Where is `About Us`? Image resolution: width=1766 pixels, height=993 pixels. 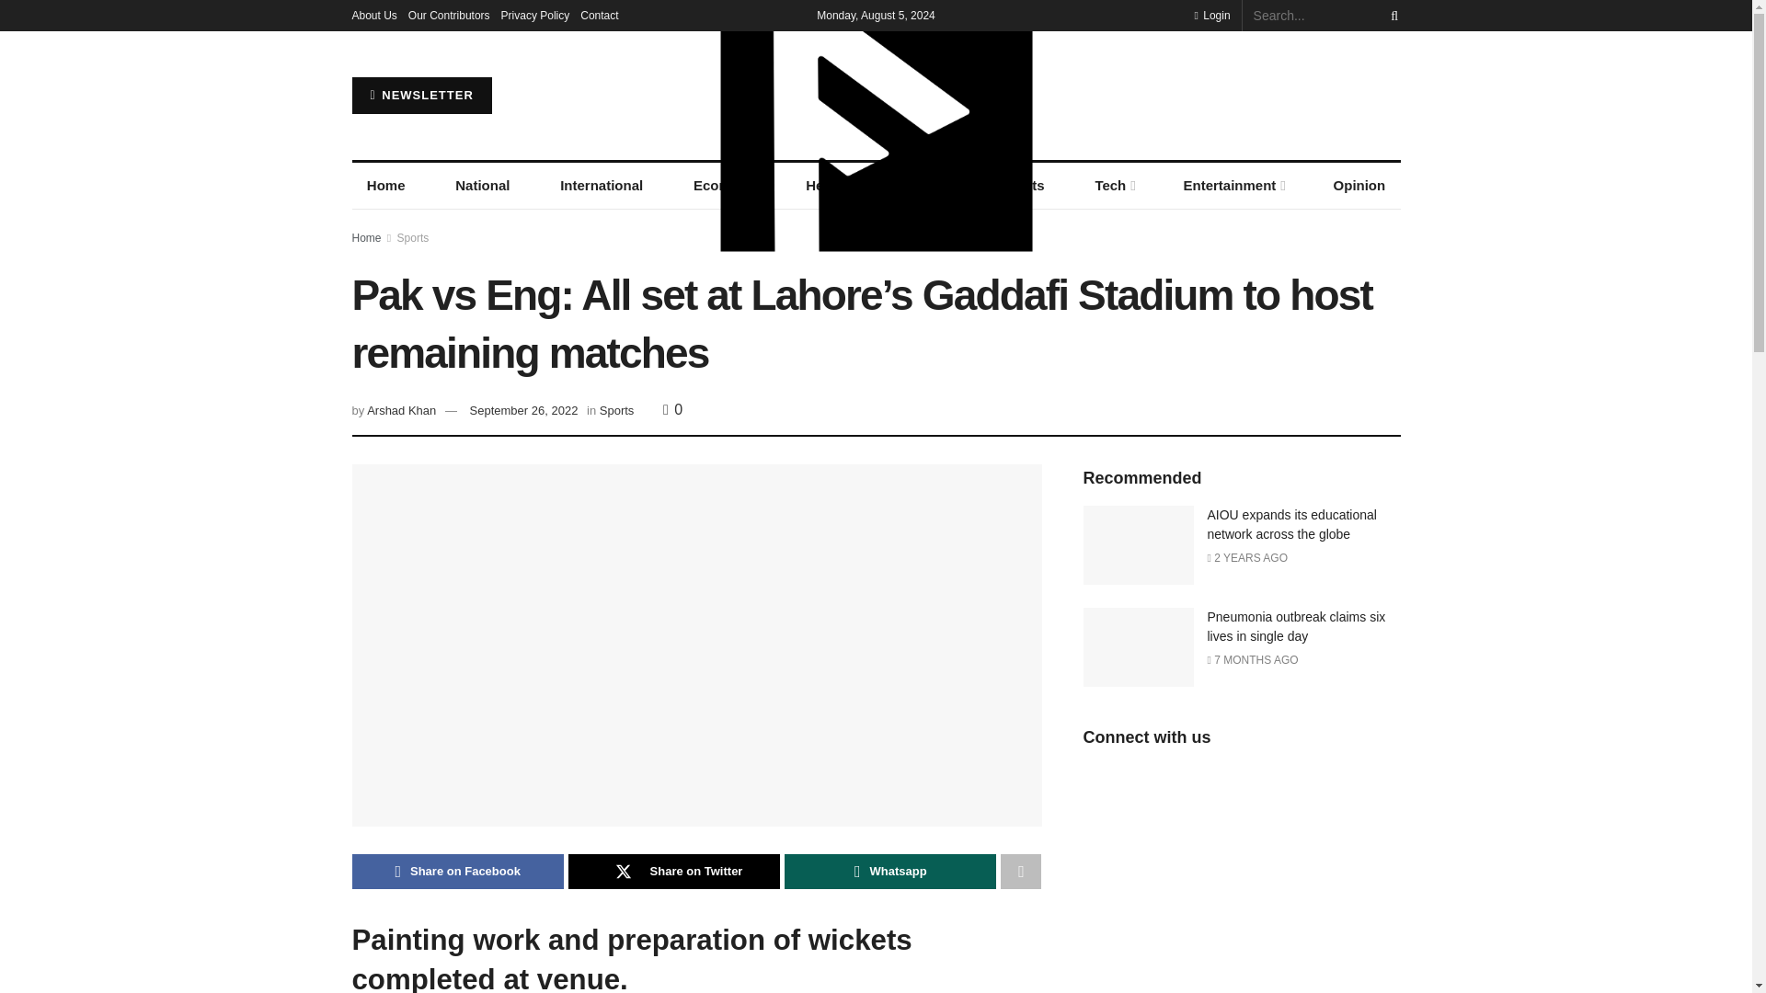 About Us is located at coordinates (373, 15).